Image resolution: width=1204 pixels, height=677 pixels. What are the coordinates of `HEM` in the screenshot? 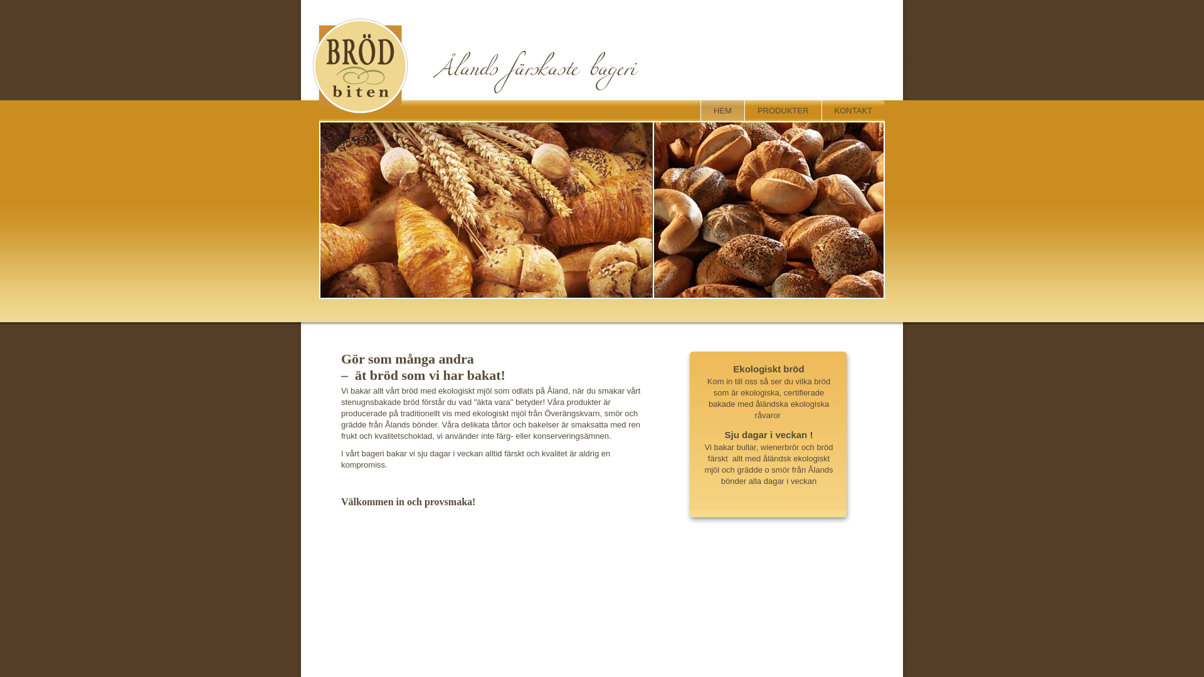 It's located at (722, 110).